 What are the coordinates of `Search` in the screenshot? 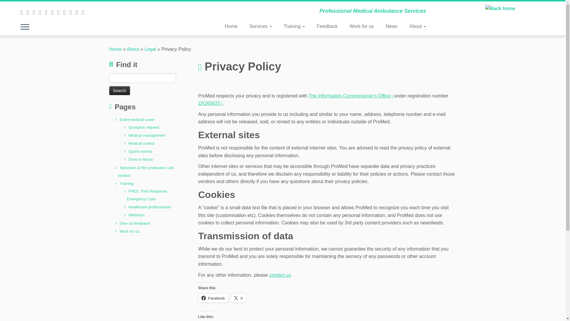 It's located at (119, 90).